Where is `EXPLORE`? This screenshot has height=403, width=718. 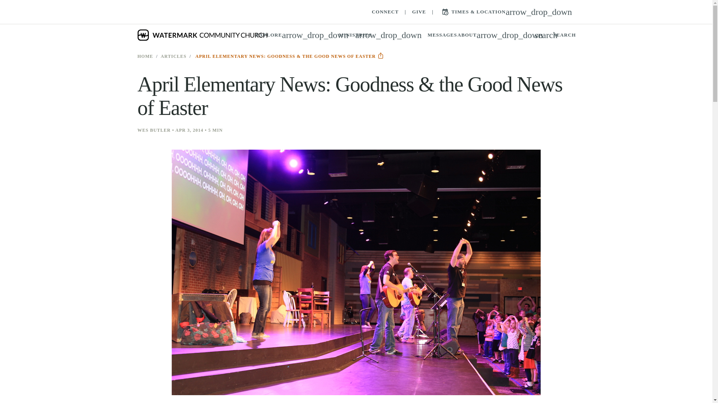
EXPLORE is located at coordinates (553, 35).